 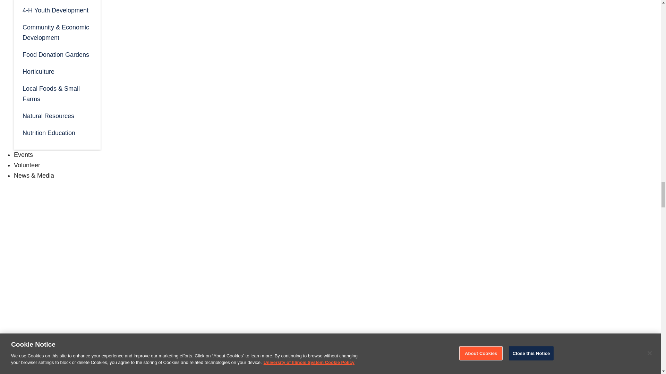 What do you see at coordinates (57, 54) in the screenshot?
I see `Food Donation Gardens` at bounding box center [57, 54].